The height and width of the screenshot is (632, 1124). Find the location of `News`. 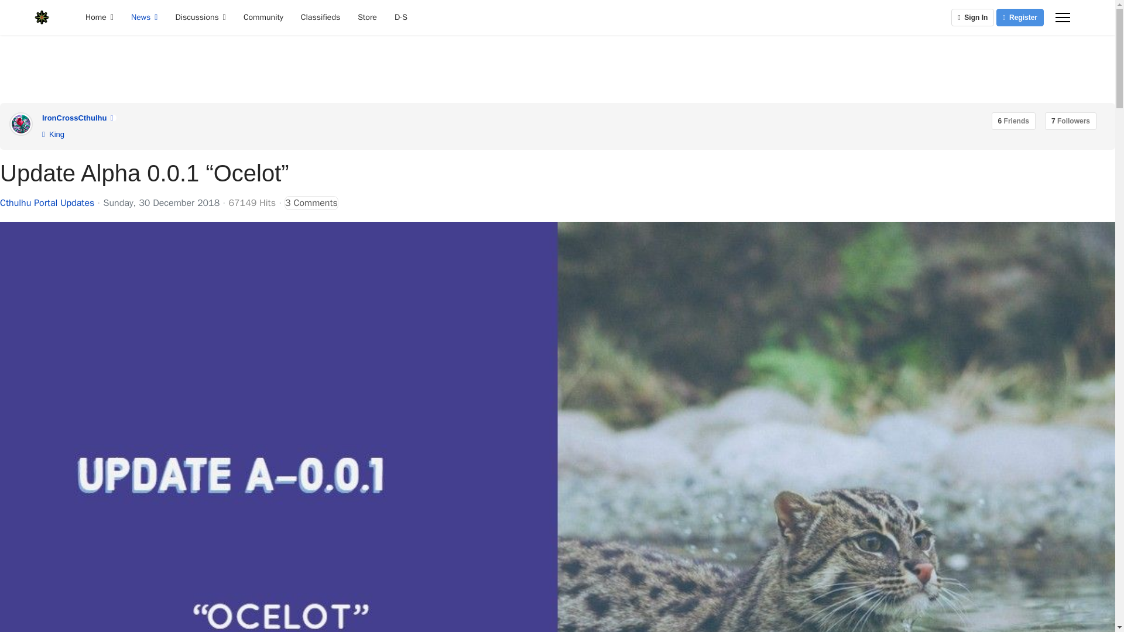

News is located at coordinates (144, 18).